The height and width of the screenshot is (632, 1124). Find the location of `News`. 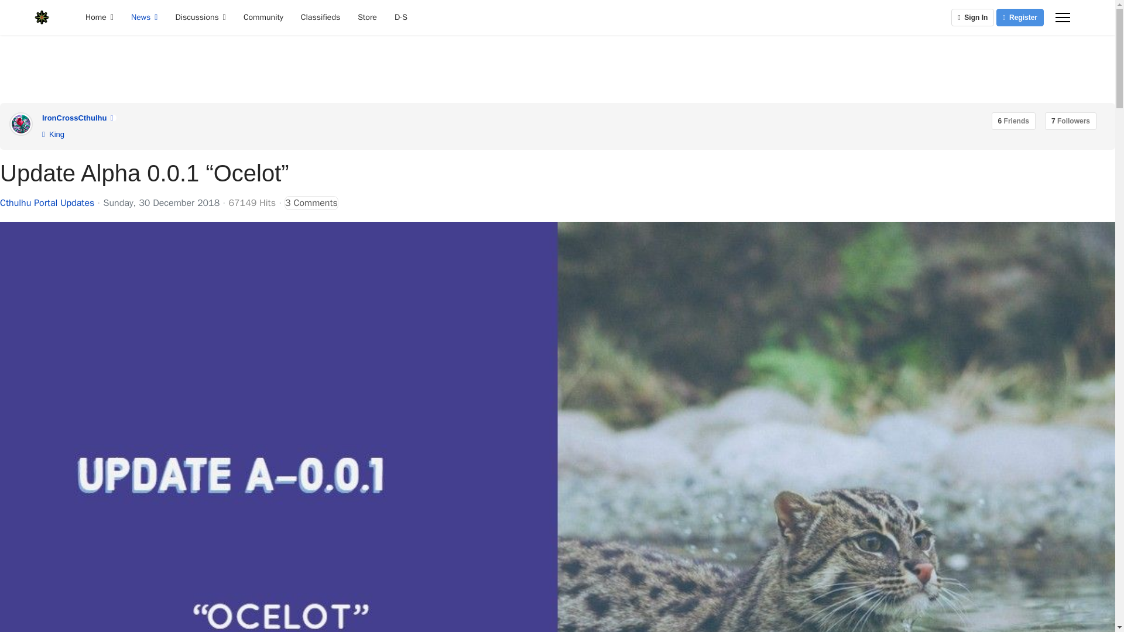

News is located at coordinates (144, 18).